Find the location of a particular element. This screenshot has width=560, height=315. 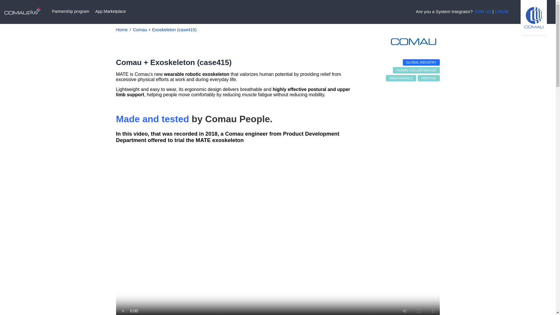

Global Industry is located at coordinates (421, 62).